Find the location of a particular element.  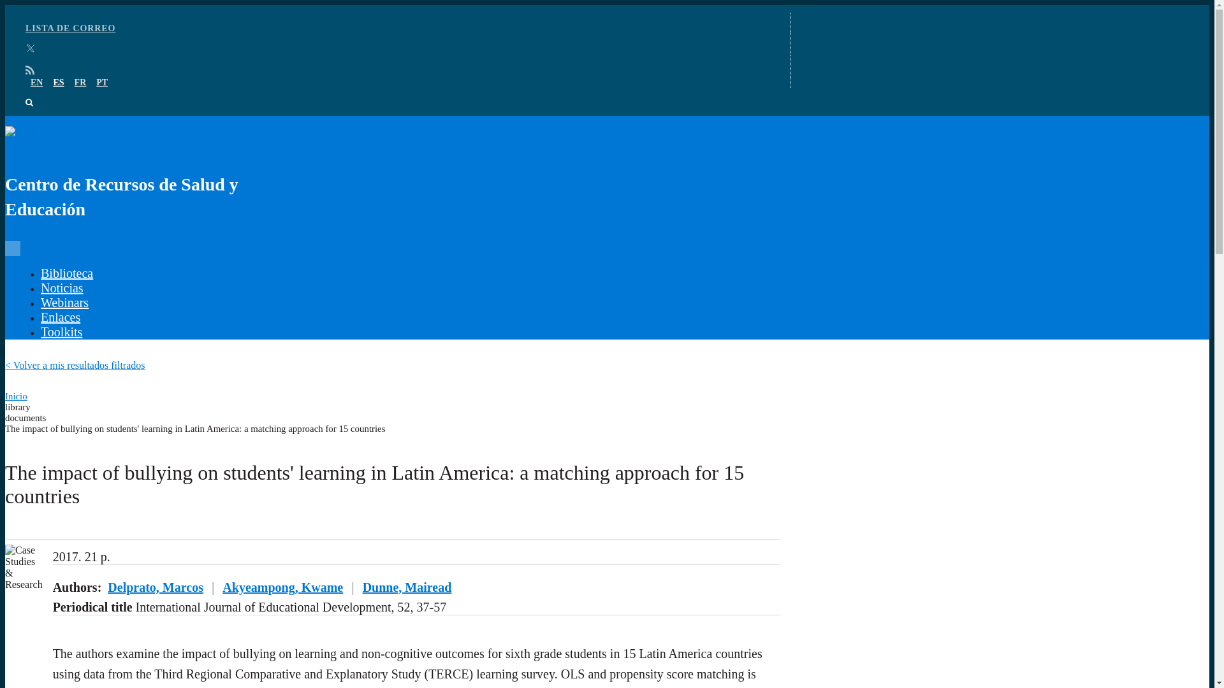

Inicio is located at coordinates (15, 396).